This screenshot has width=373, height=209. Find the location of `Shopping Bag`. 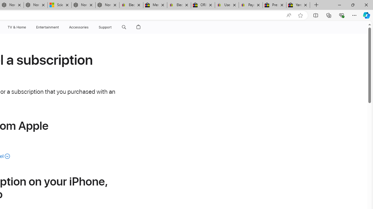

Shopping Bag is located at coordinates (138, 27).